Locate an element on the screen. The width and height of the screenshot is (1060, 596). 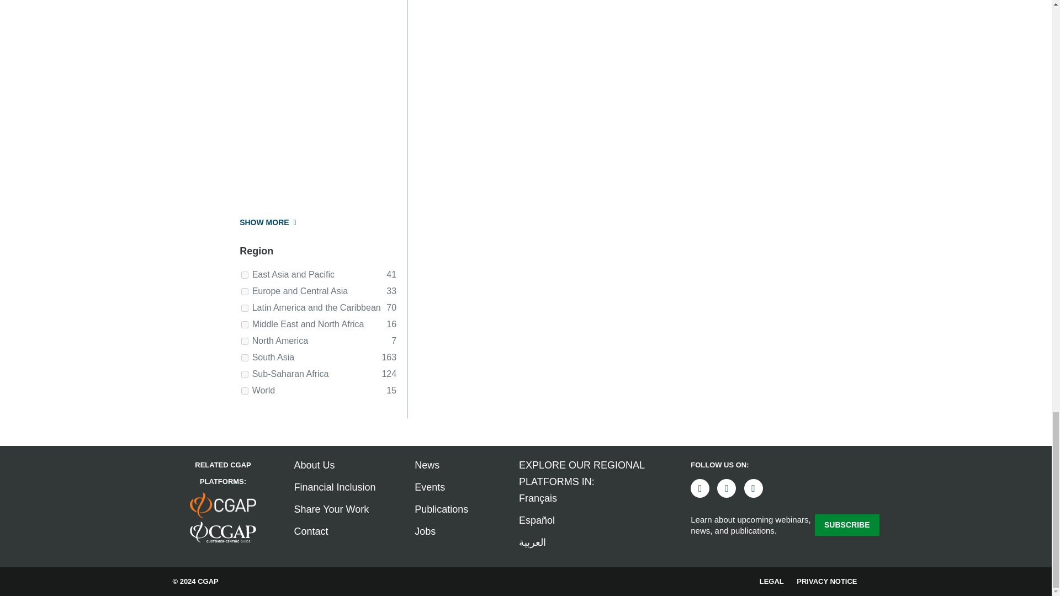
About Financial Inclusion is located at coordinates (334, 487).